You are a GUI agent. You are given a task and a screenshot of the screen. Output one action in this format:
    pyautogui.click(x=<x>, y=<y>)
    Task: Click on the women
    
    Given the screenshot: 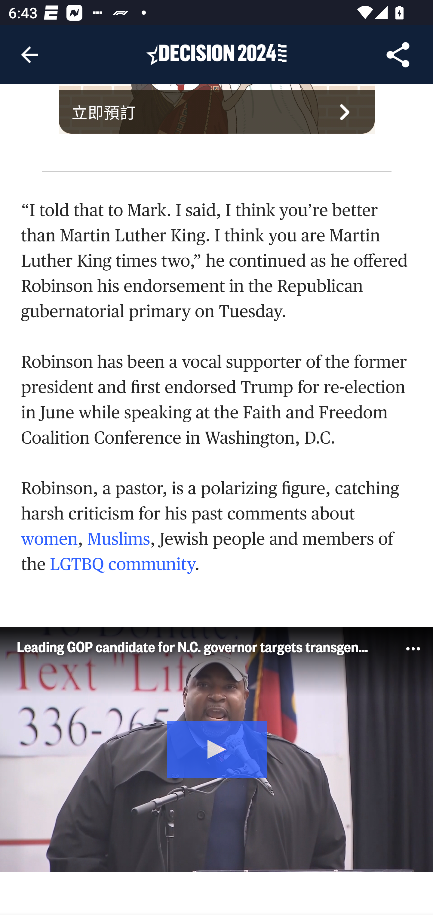 What is the action you would take?
    pyautogui.click(x=49, y=539)
    